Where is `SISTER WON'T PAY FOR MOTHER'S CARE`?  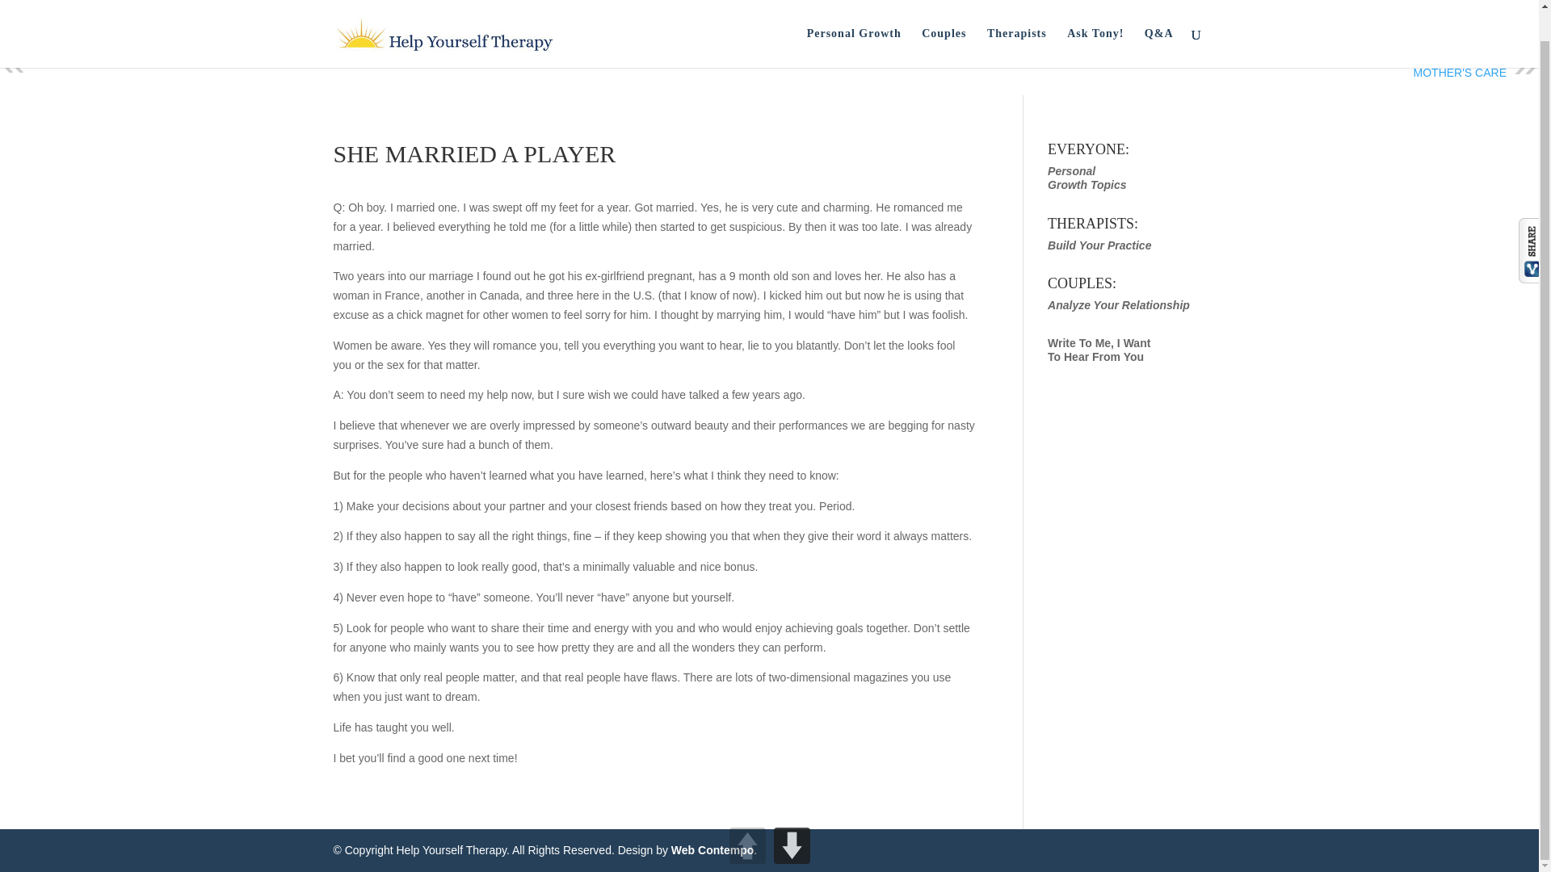 SISTER WON'T PAY FOR MOTHER'S CARE is located at coordinates (853, 19).